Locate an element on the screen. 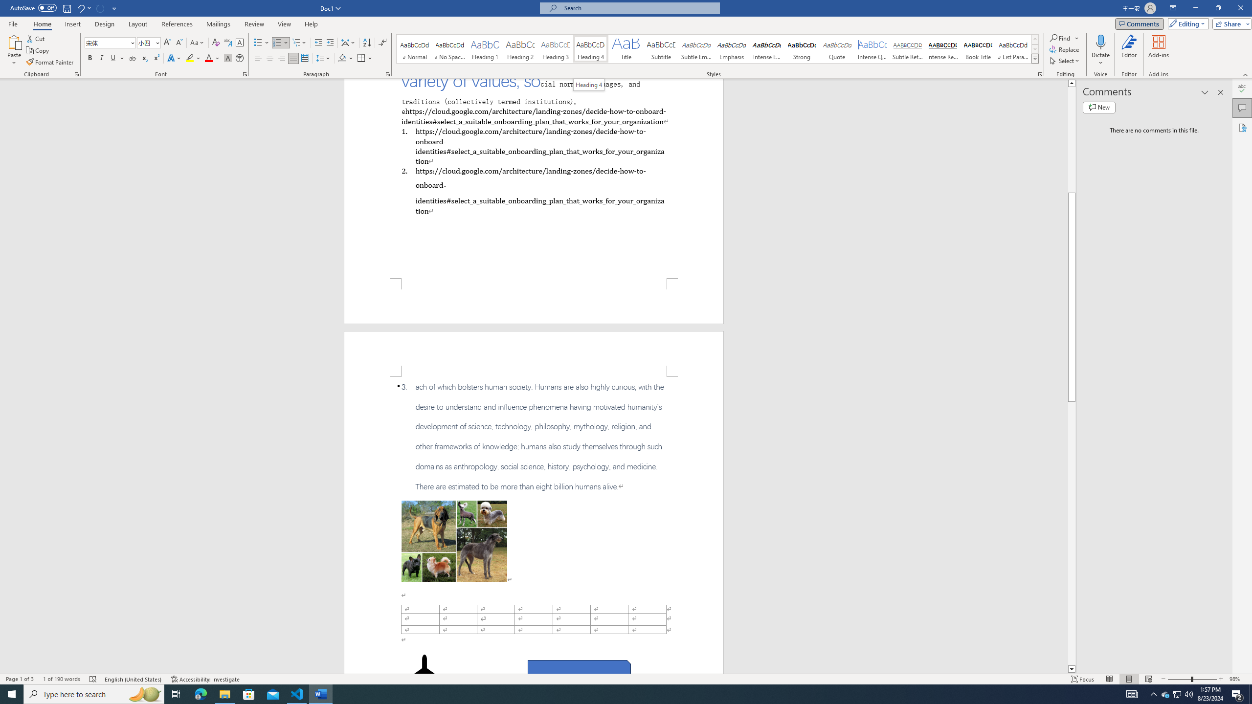  View is located at coordinates (285, 24).